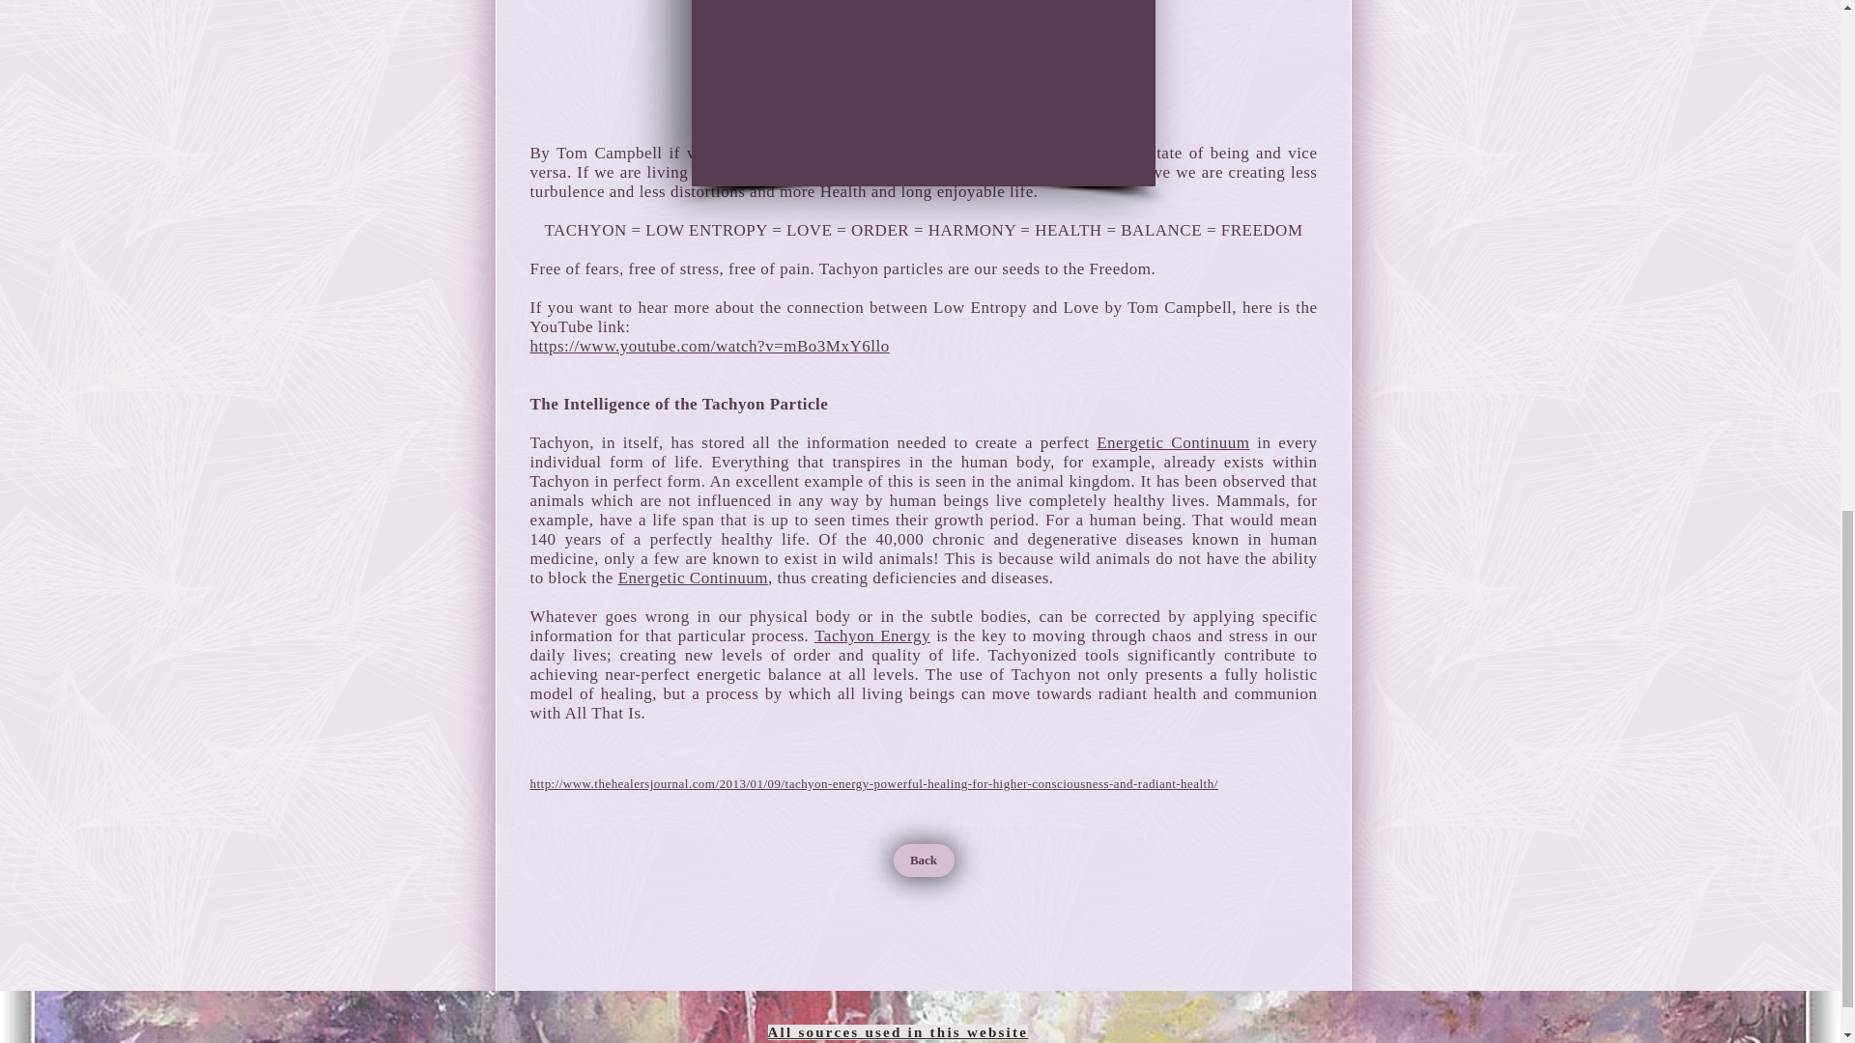 The width and height of the screenshot is (1855, 1043). Describe the element at coordinates (1172, 442) in the screenshot. I see `Energetic Continuum` at that location.